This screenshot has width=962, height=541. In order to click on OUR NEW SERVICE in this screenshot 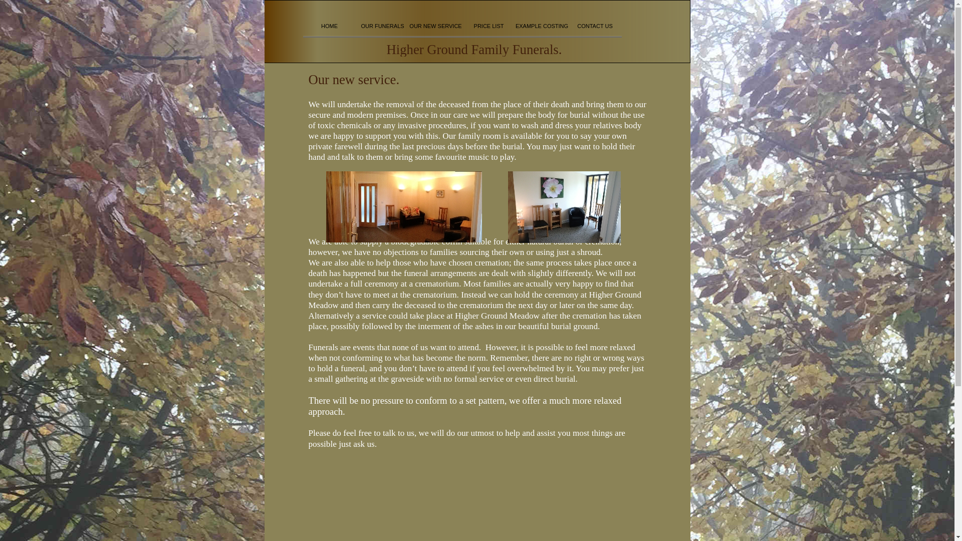, I will do `click(435, 26)`.